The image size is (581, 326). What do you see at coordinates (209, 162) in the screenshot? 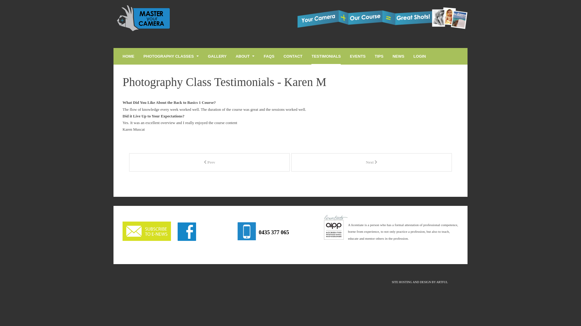
I see `Prev` at bounding box center [209, 162].